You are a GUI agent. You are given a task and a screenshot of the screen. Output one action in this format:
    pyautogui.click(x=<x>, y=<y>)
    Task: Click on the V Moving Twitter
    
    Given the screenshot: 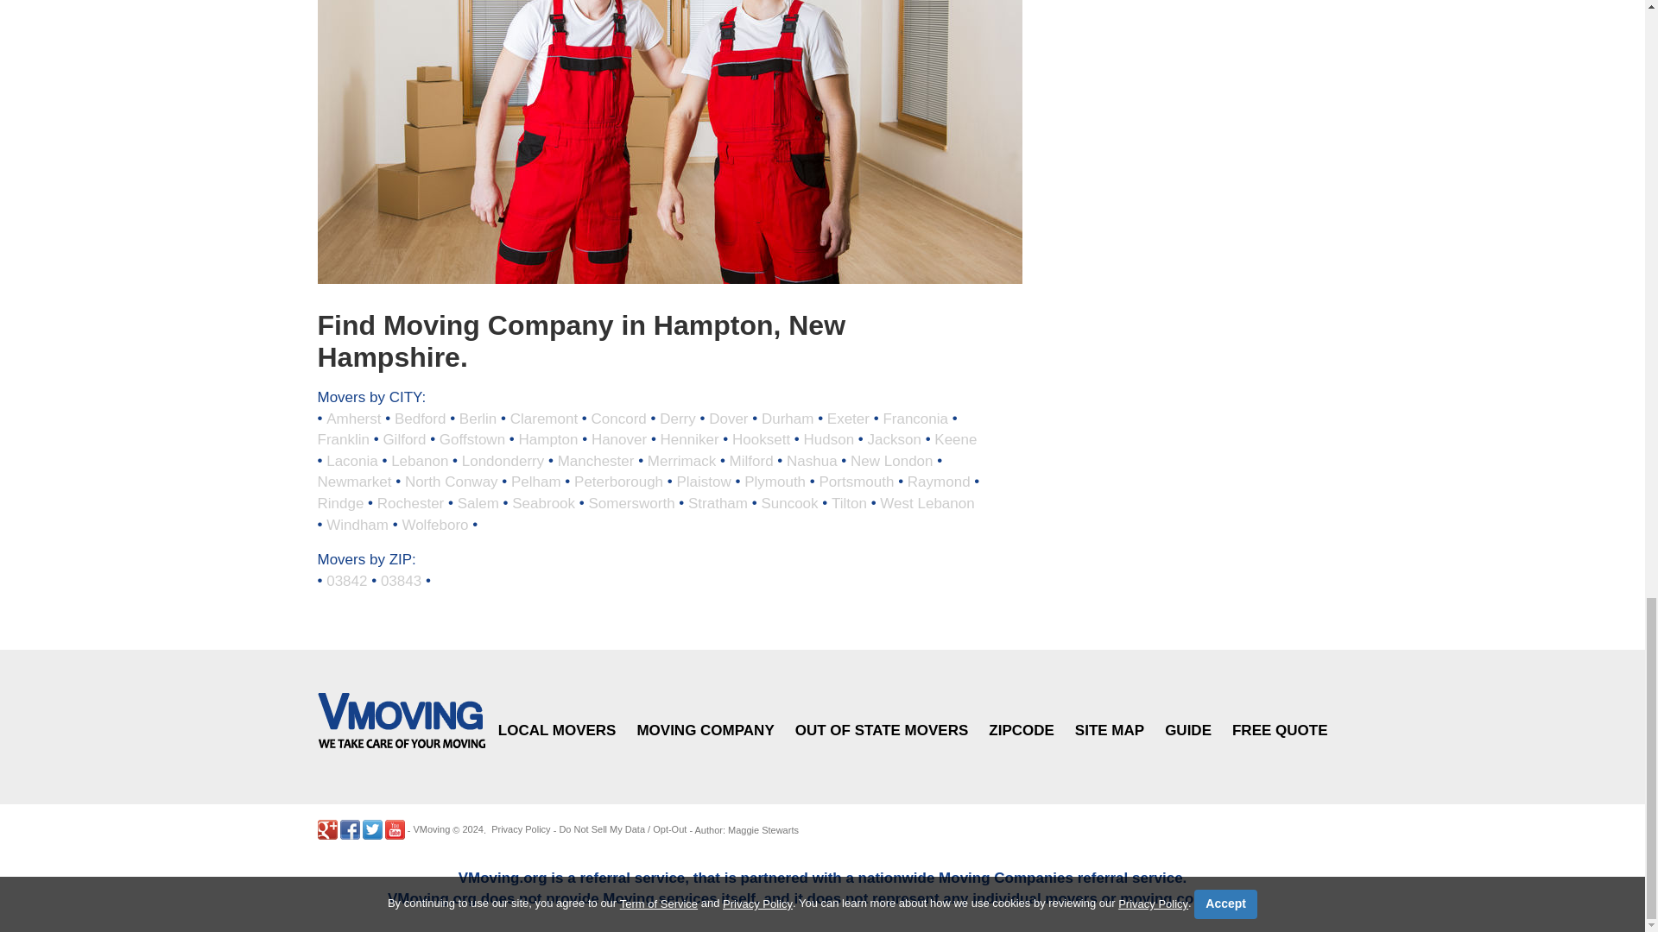 What is the action you would take?
    pyautogui.click(x=373, y=830)
    